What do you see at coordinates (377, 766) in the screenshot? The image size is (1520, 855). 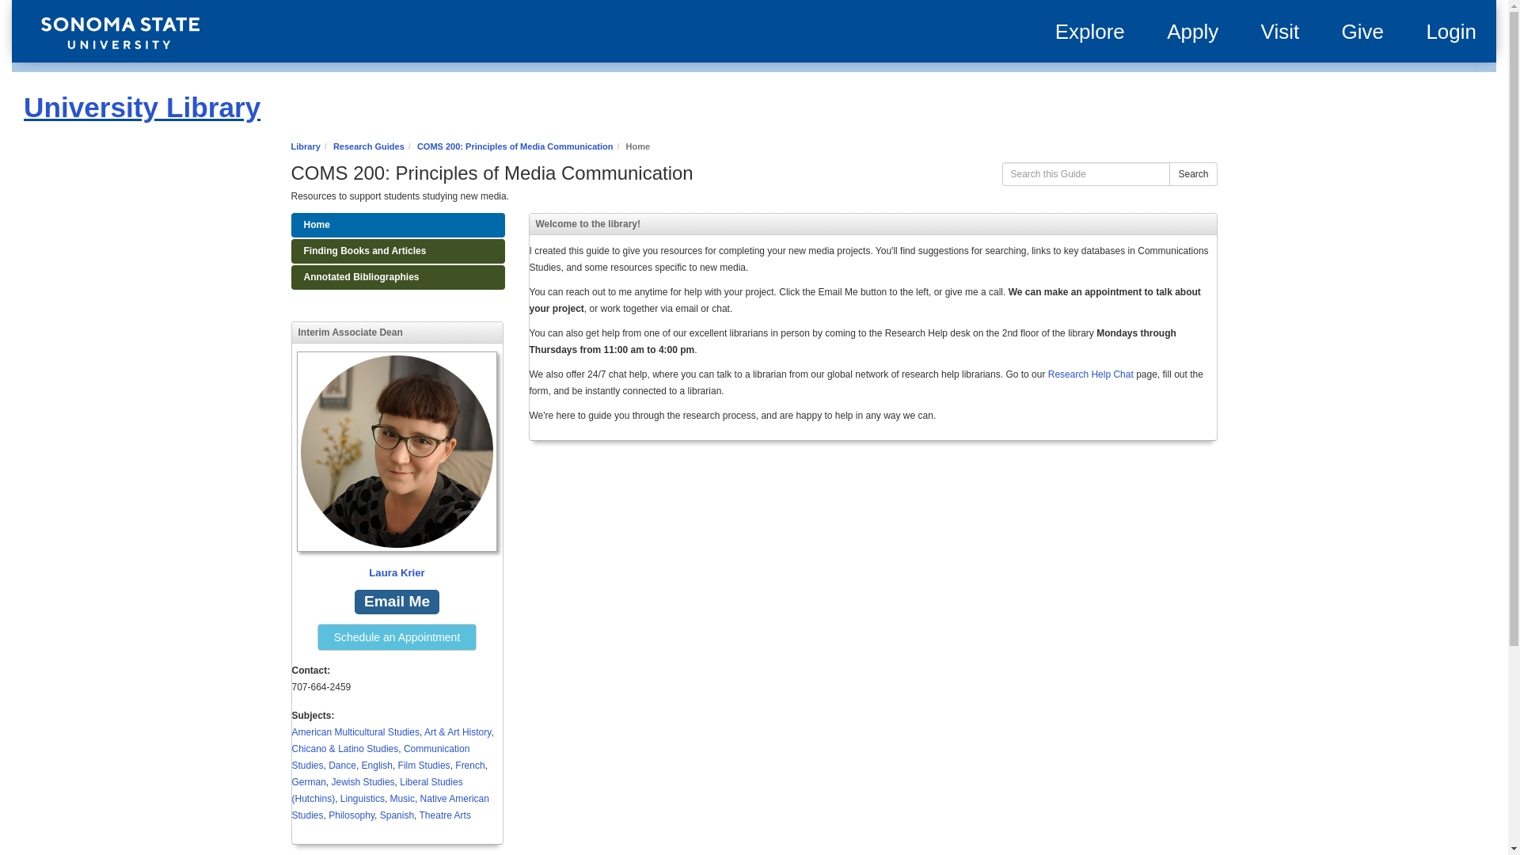 I see `English` at bounding box center [377, 766].